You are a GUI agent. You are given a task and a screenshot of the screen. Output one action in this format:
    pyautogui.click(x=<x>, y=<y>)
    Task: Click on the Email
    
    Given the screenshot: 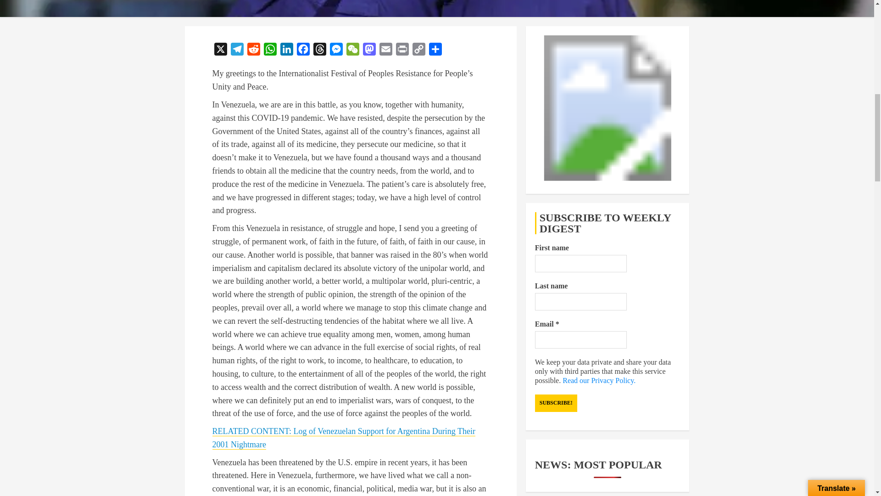 What is the action you would take?
    pyautogui.click(x=385, y=51)
    